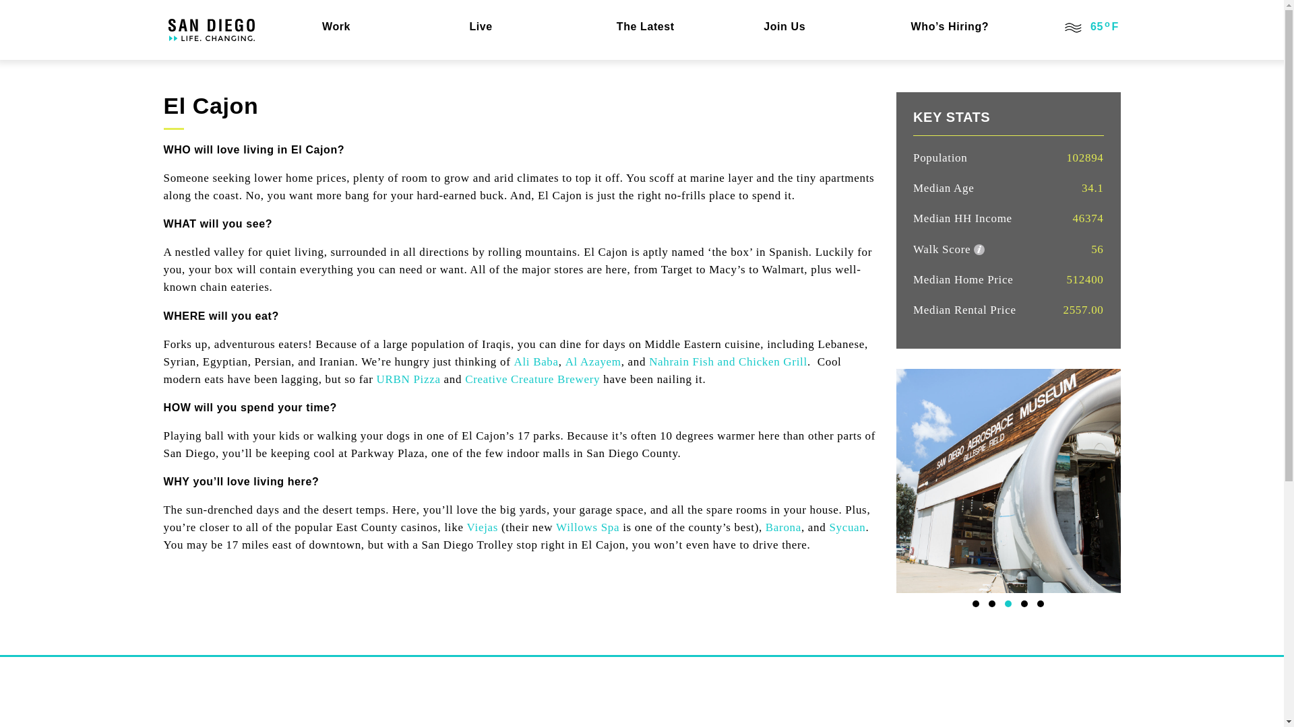 The image size is (1294, 727). What do you see at coordinates (783, 527) in the screenshot?
I see `Barona` at bounding box center [783, 527].